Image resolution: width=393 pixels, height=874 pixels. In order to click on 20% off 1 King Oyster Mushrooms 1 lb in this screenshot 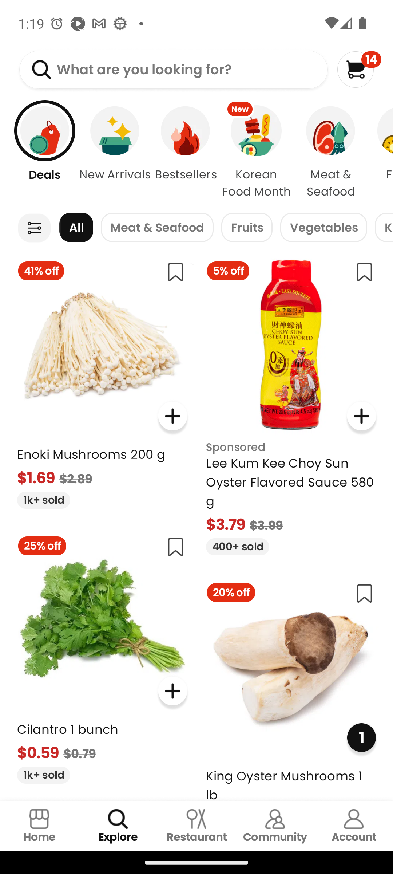, I will do `click(291, 688)`.